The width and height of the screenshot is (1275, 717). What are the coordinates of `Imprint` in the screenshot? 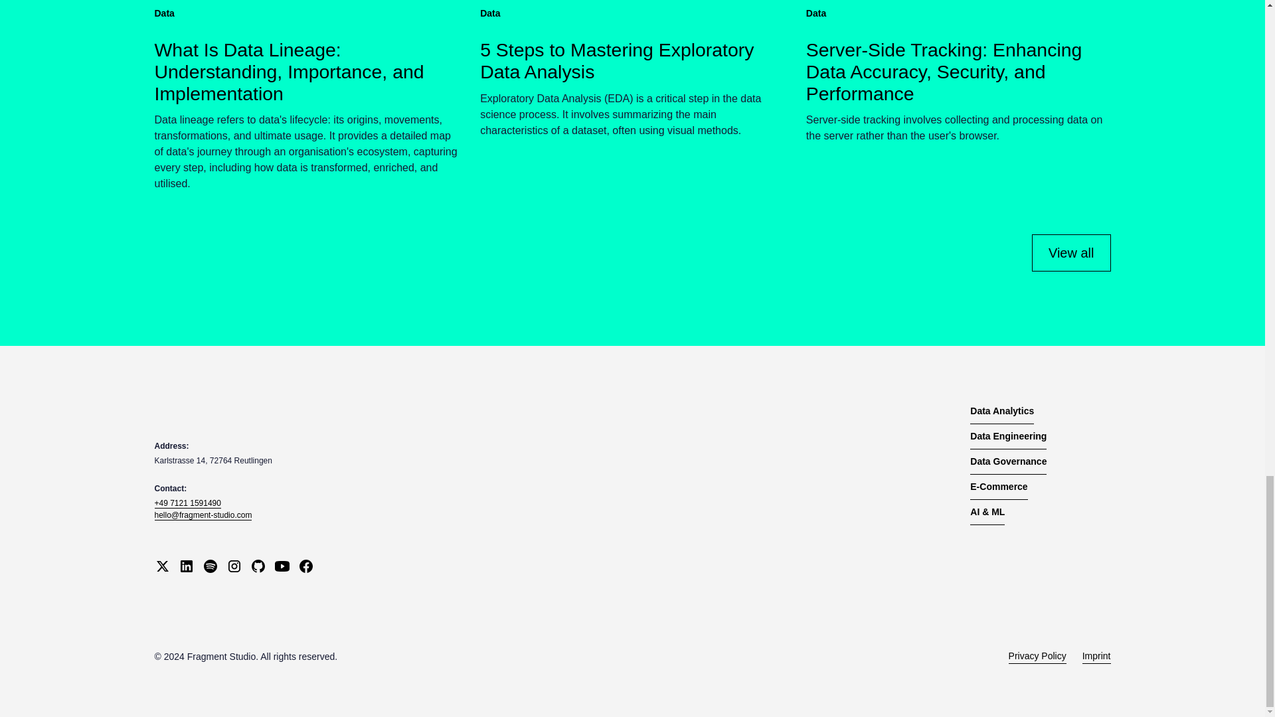 It's located at (1096, 657).